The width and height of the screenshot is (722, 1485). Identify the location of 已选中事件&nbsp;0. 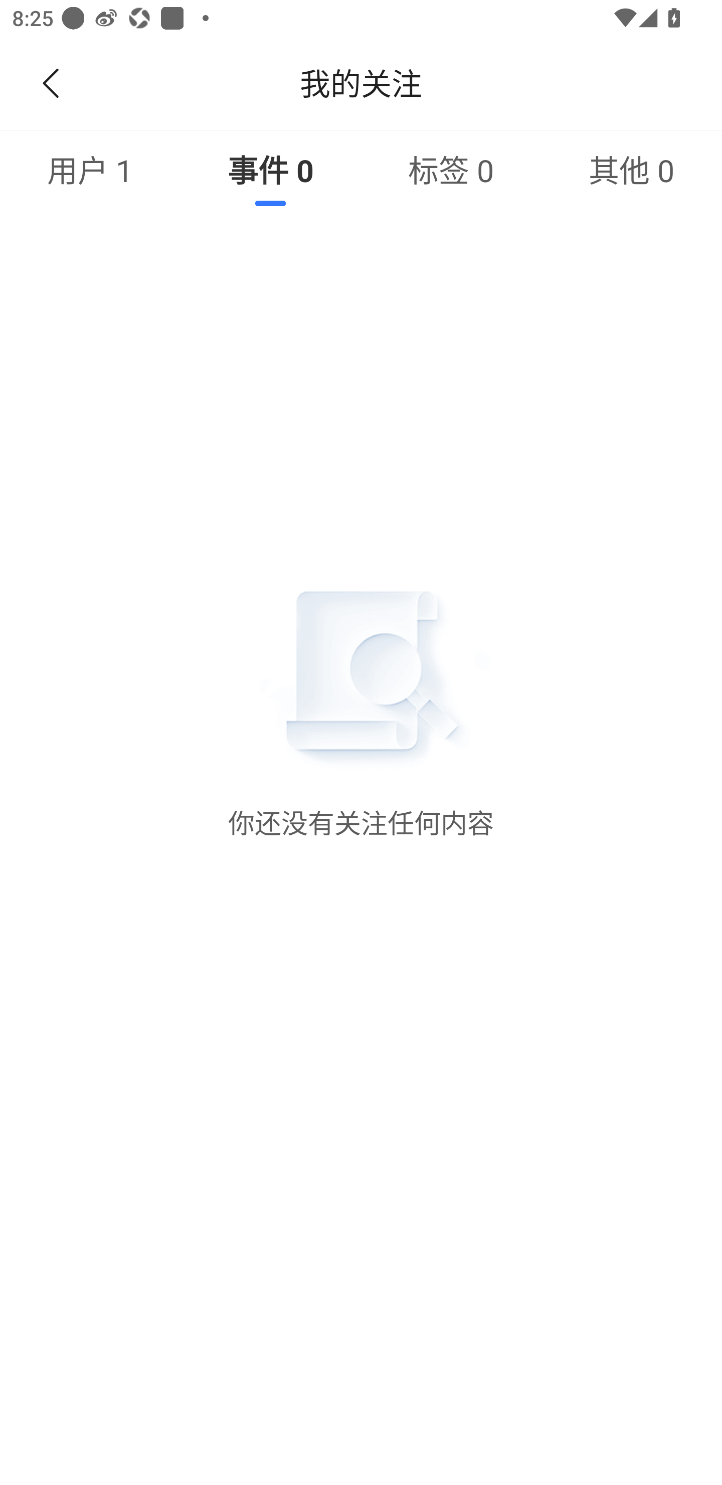
(271, 170).